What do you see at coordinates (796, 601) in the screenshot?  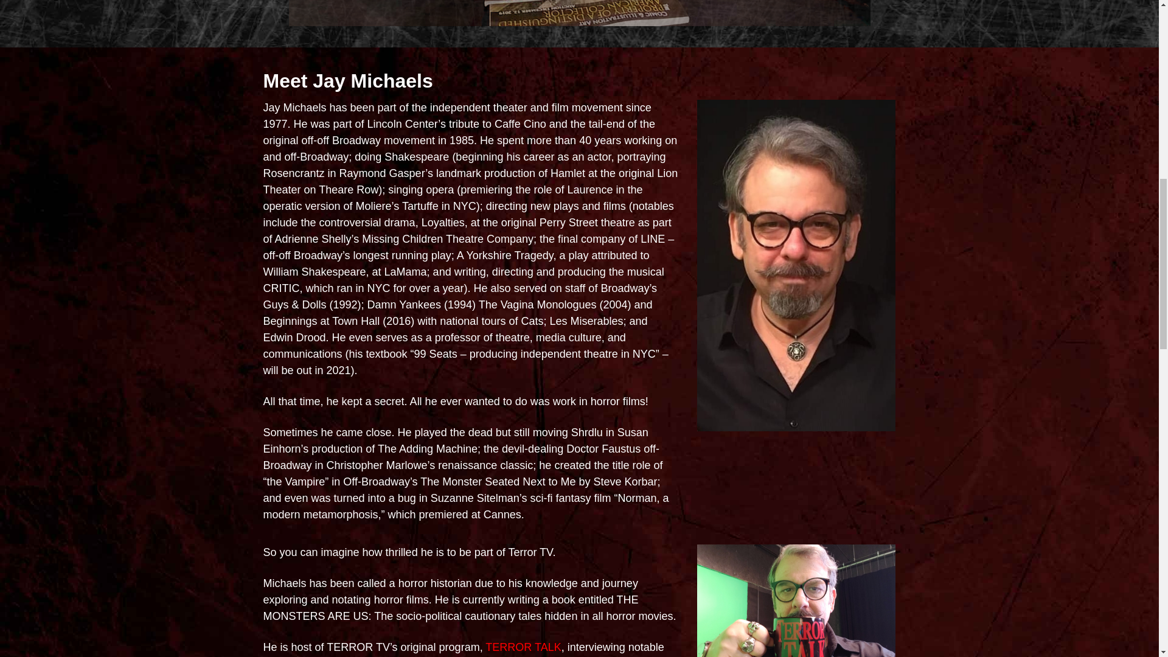 I see `TT mug` at bounding box center [796, 601].